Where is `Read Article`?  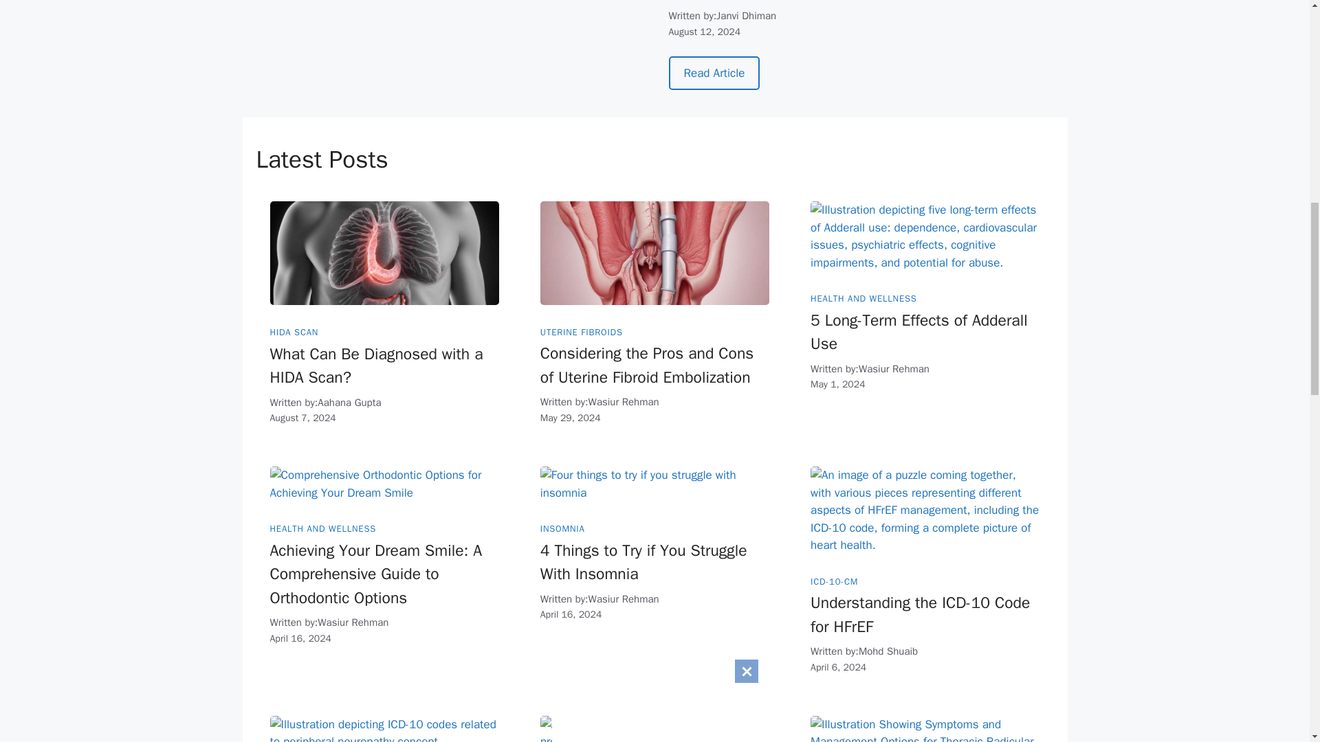 Read Article is located at coordinates (714, 73).